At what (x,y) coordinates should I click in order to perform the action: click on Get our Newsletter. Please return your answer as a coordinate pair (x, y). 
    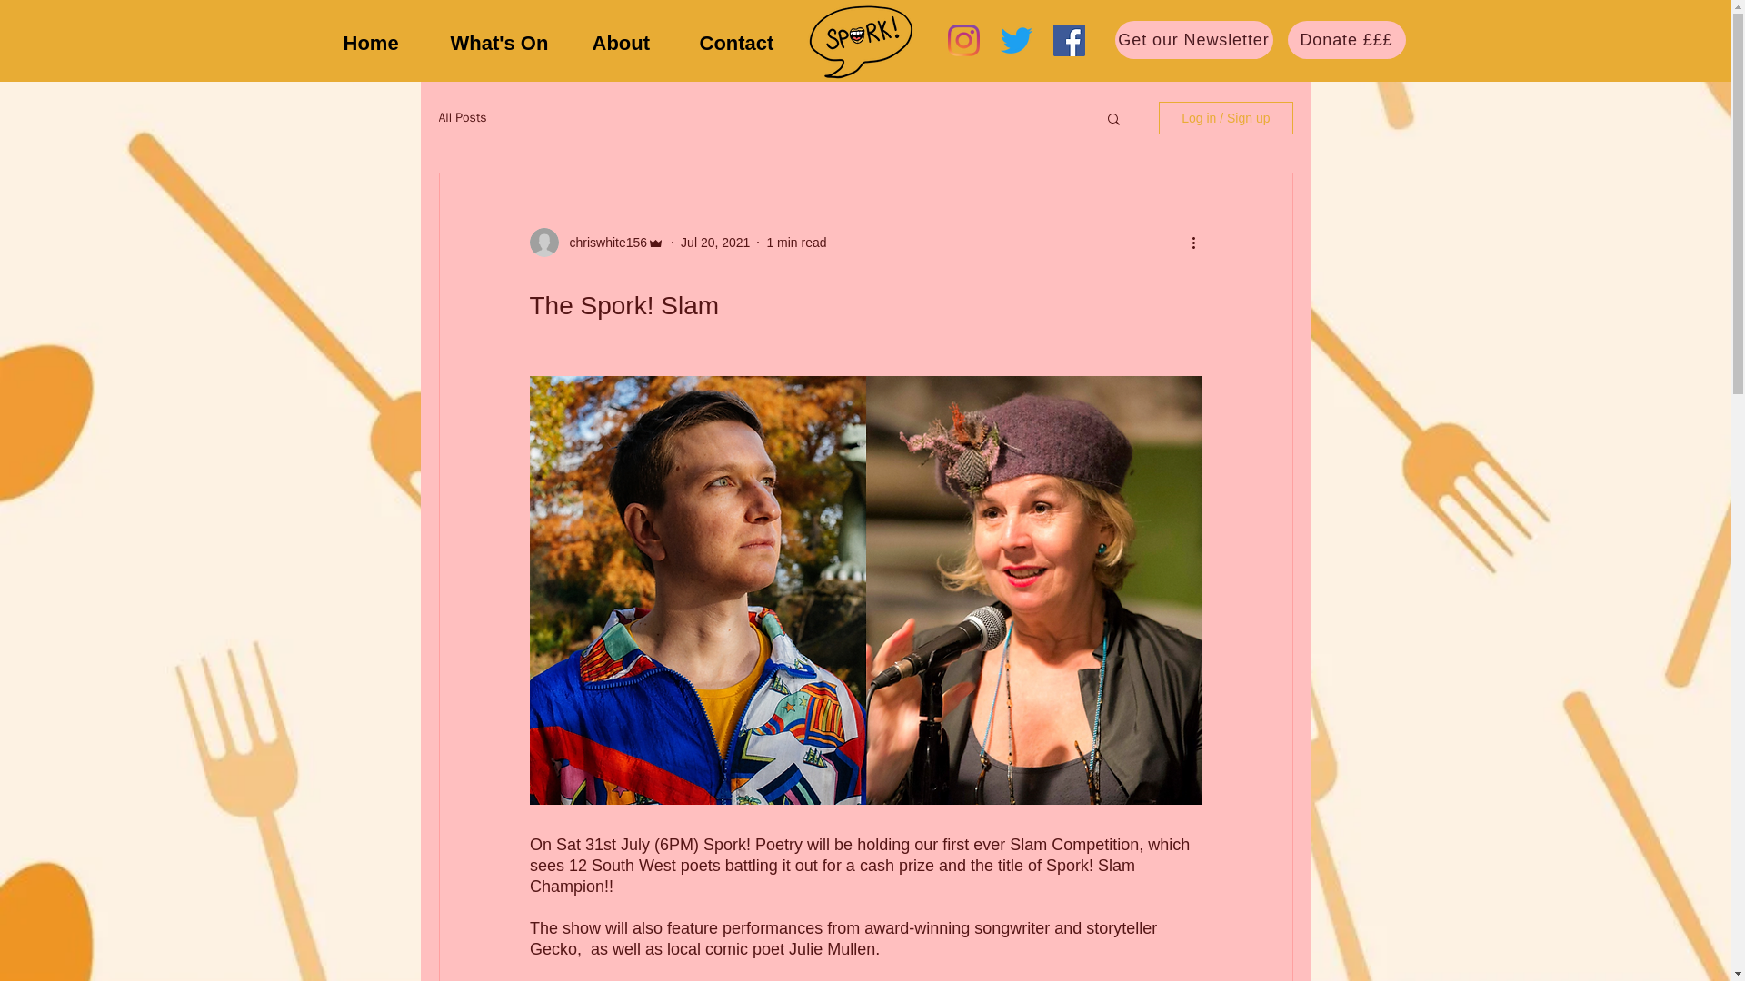
    Looking at the image, I should click on (1192, 39).